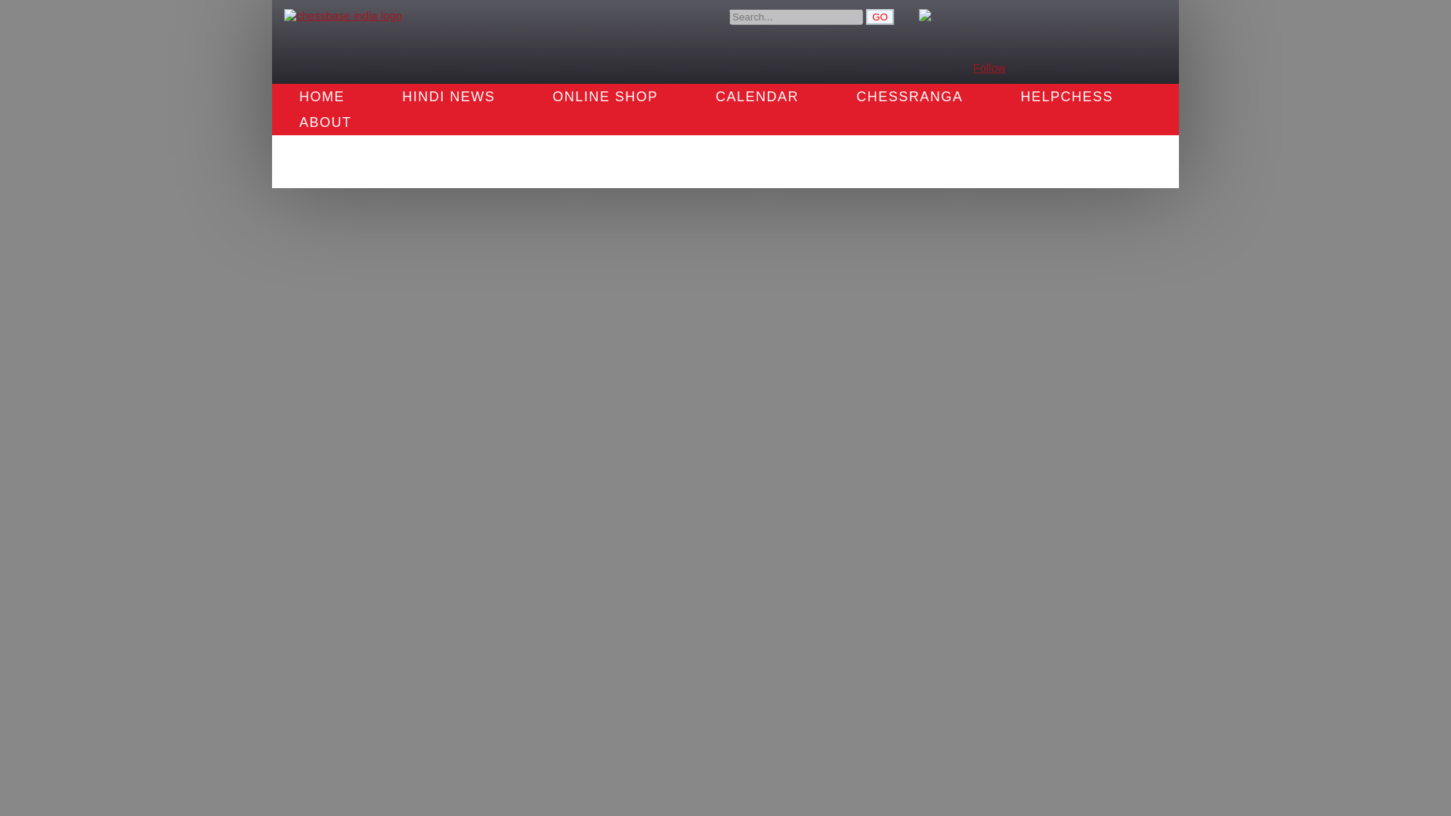  I want to click on HOME, so click(322, 97).